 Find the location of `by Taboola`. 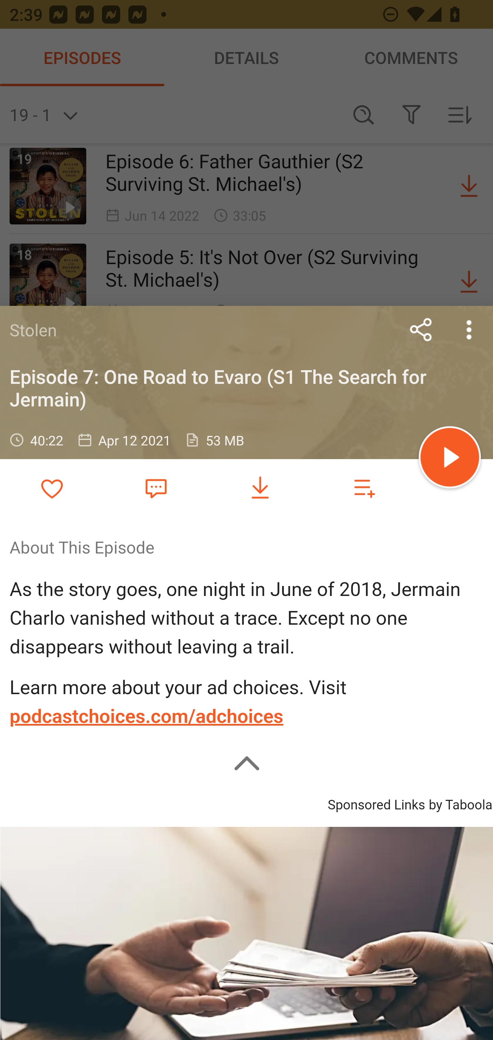

by Taboola is located at coordinates (460, 803).